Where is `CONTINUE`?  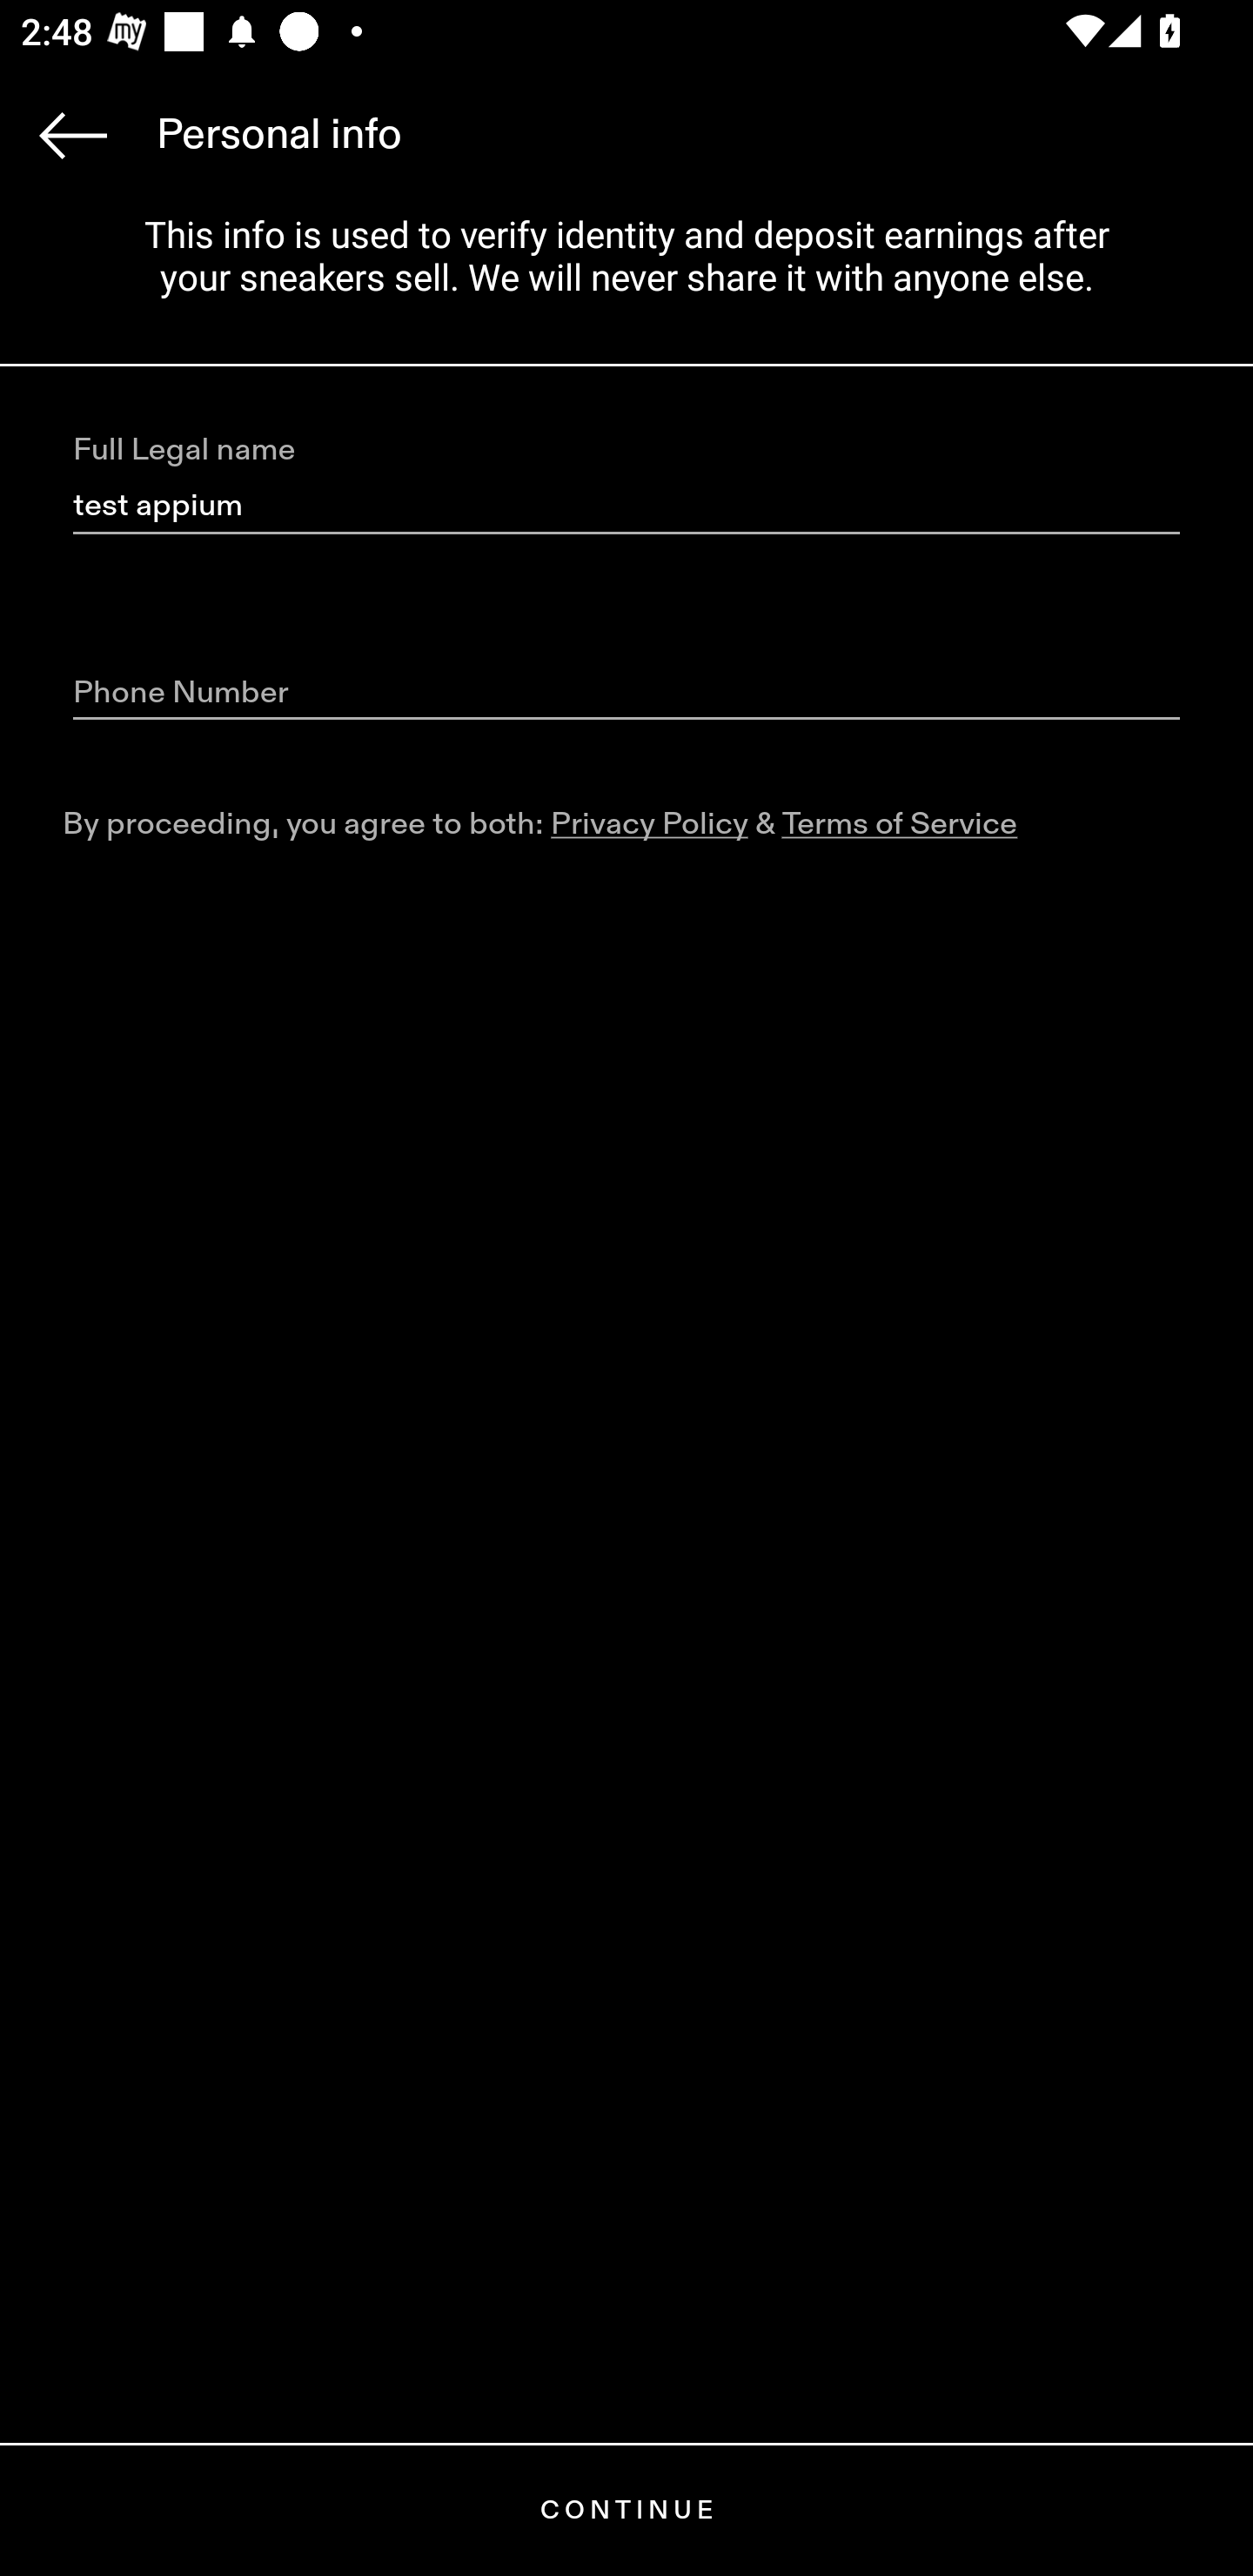
CONTINUE is located at coordinates (626, 2510).